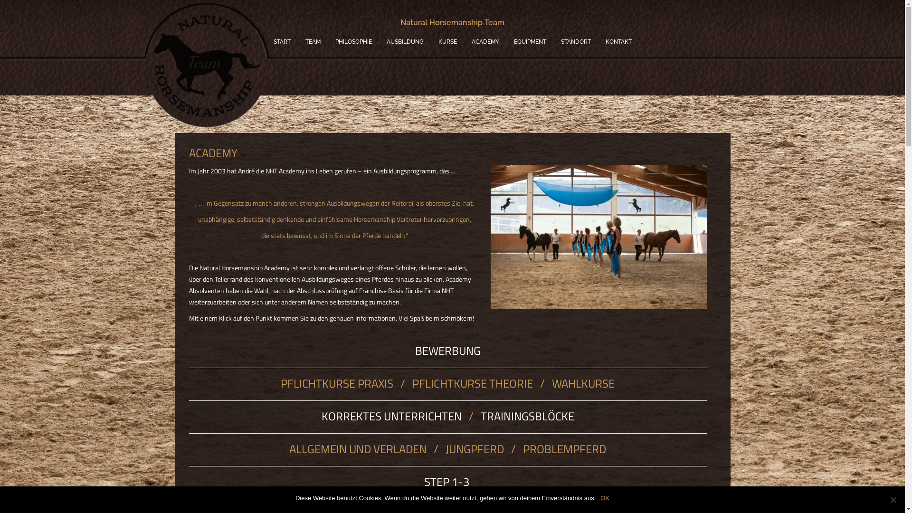  I want to click on KORREKTES UNTERRICHTEN, so click(391, 416).